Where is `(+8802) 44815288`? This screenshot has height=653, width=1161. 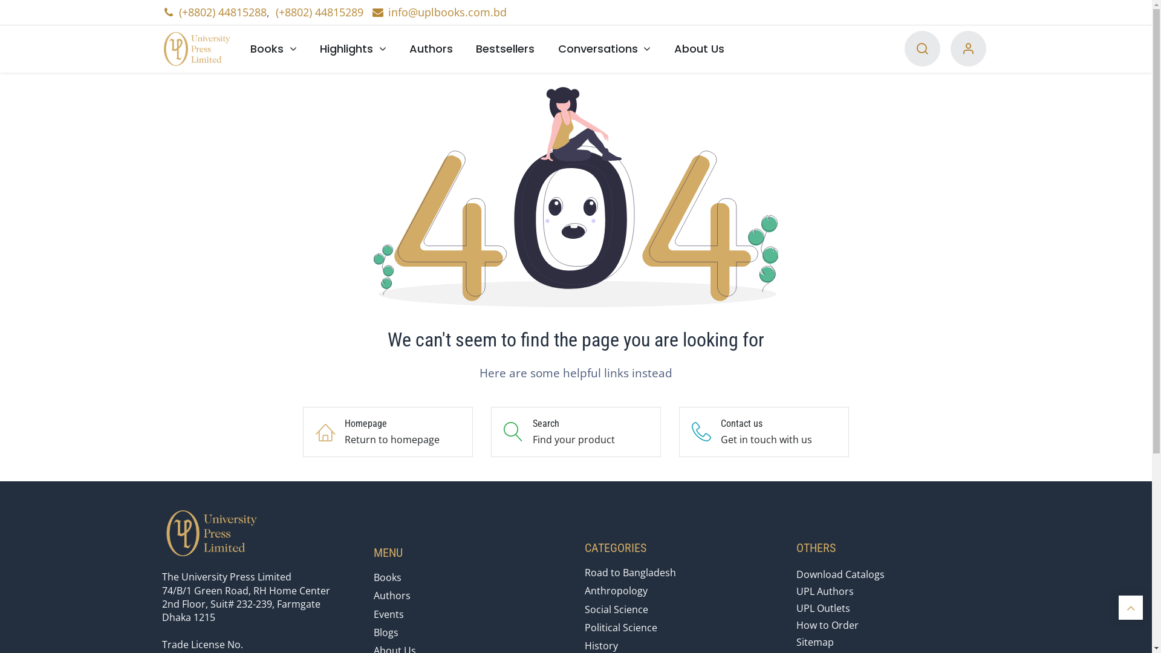
(+8802) 44815288 is located at coordinates (223, 12).